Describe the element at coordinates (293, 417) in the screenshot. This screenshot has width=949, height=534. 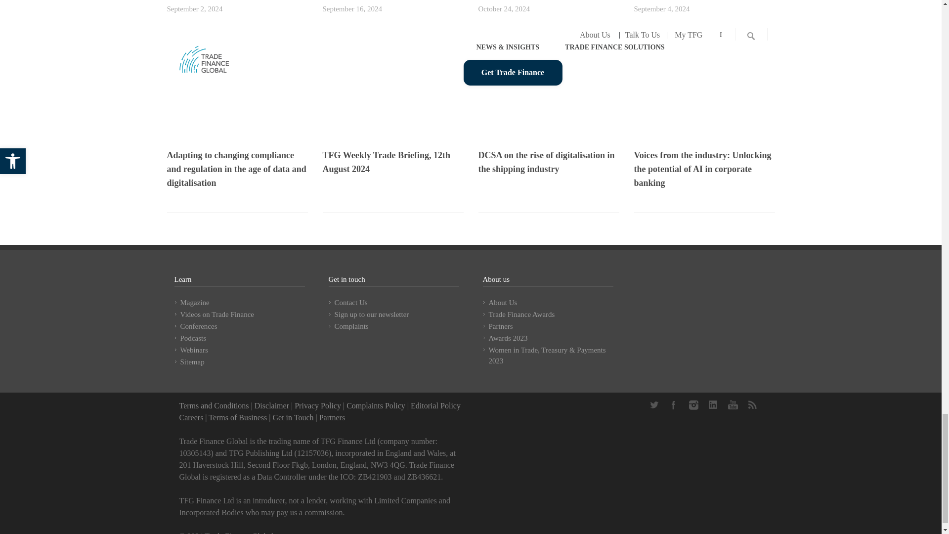
I see `Contact Us` at that location.